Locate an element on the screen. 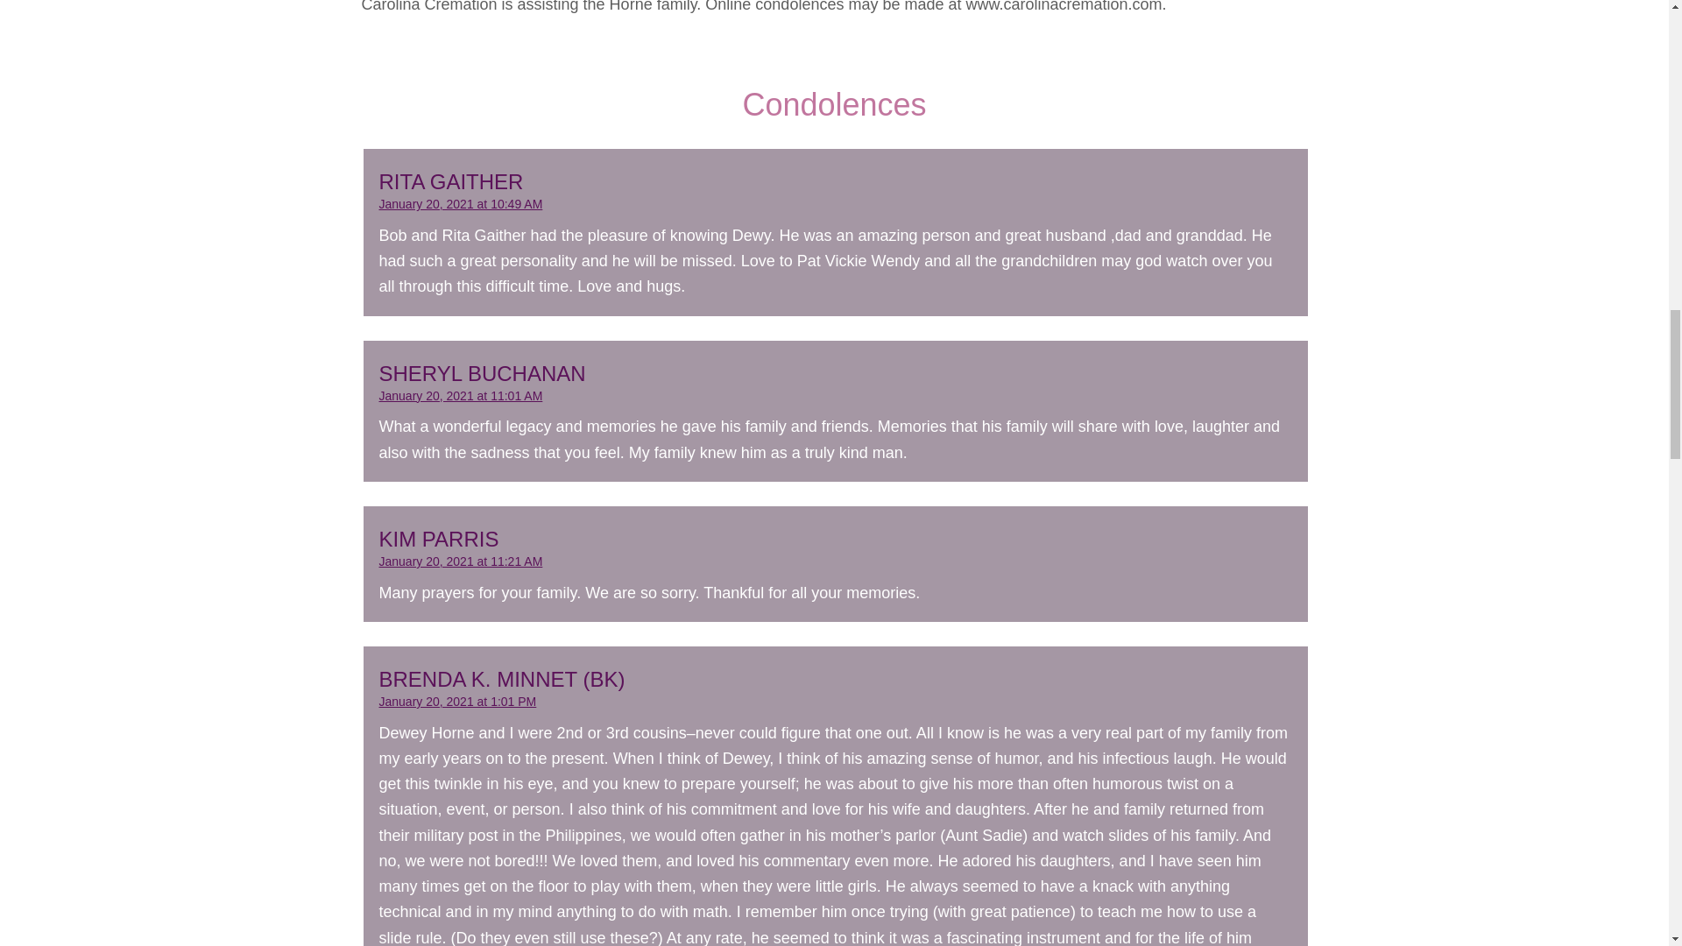 The height and width of the screenshot is (946, 1682). January 20, 2021 at 1:01 PM is located at coordinates (457, 701).